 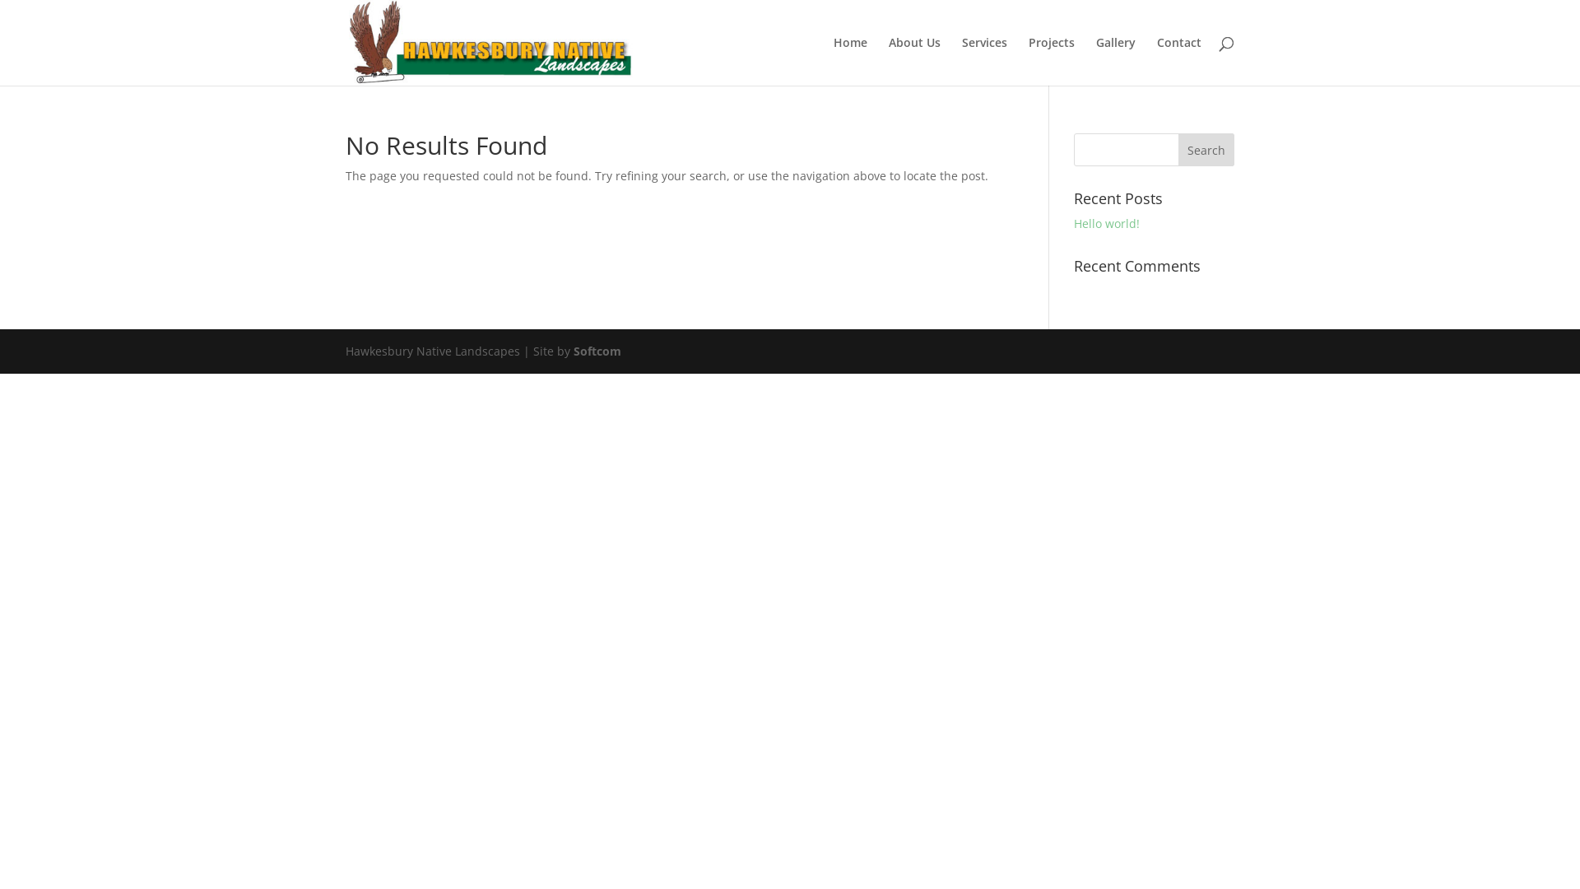 I want to click on Home, so click(x=851, y=61).